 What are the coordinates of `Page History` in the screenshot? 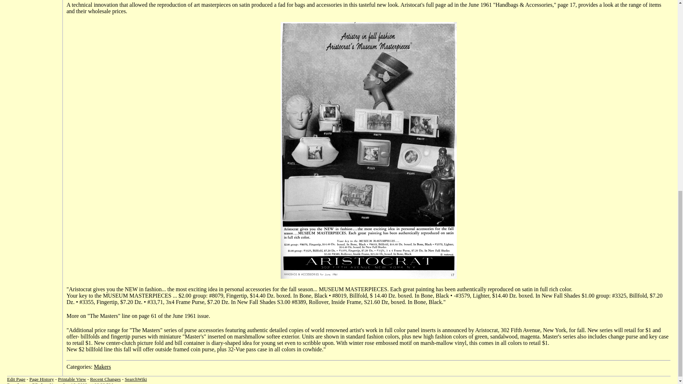 It's located at (41, 379).